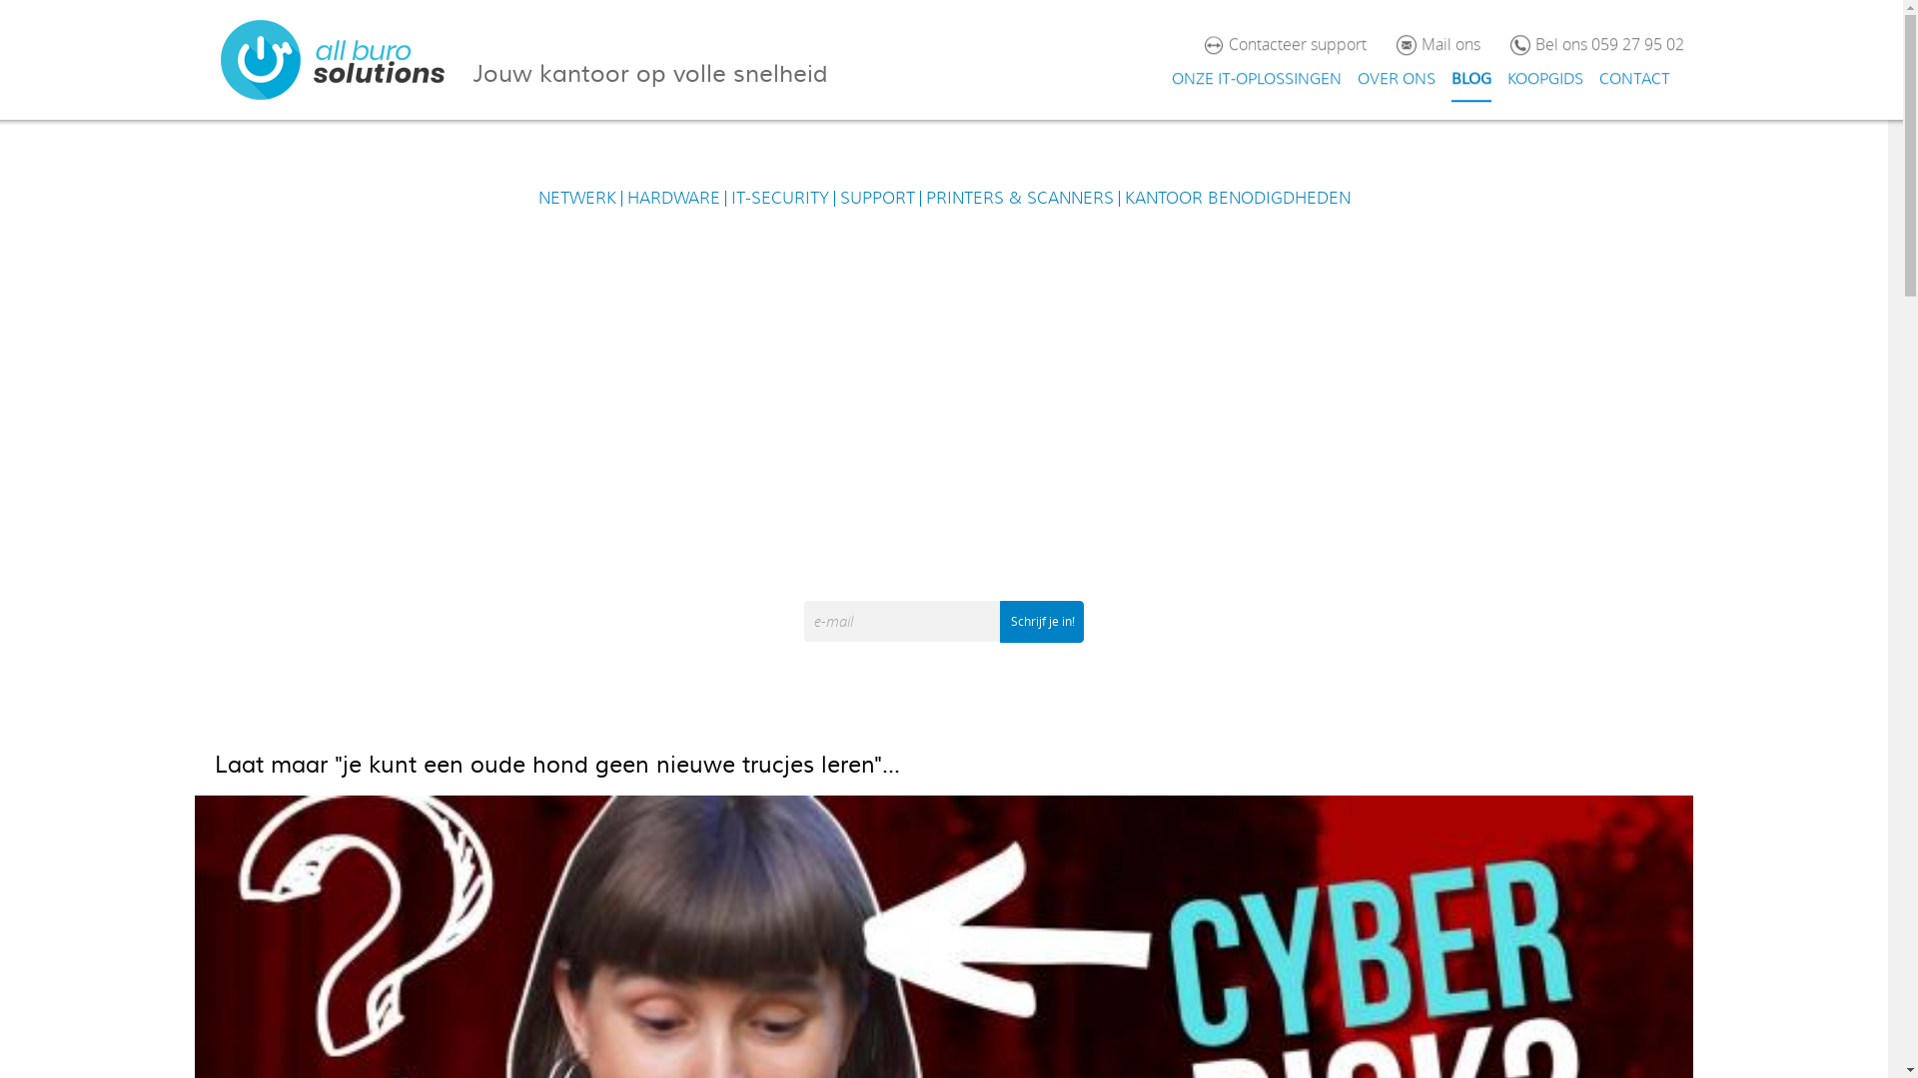  Describe the element at coordinates (92, 304) in the screenshot. I see `Terug naar overzicht` at that location.